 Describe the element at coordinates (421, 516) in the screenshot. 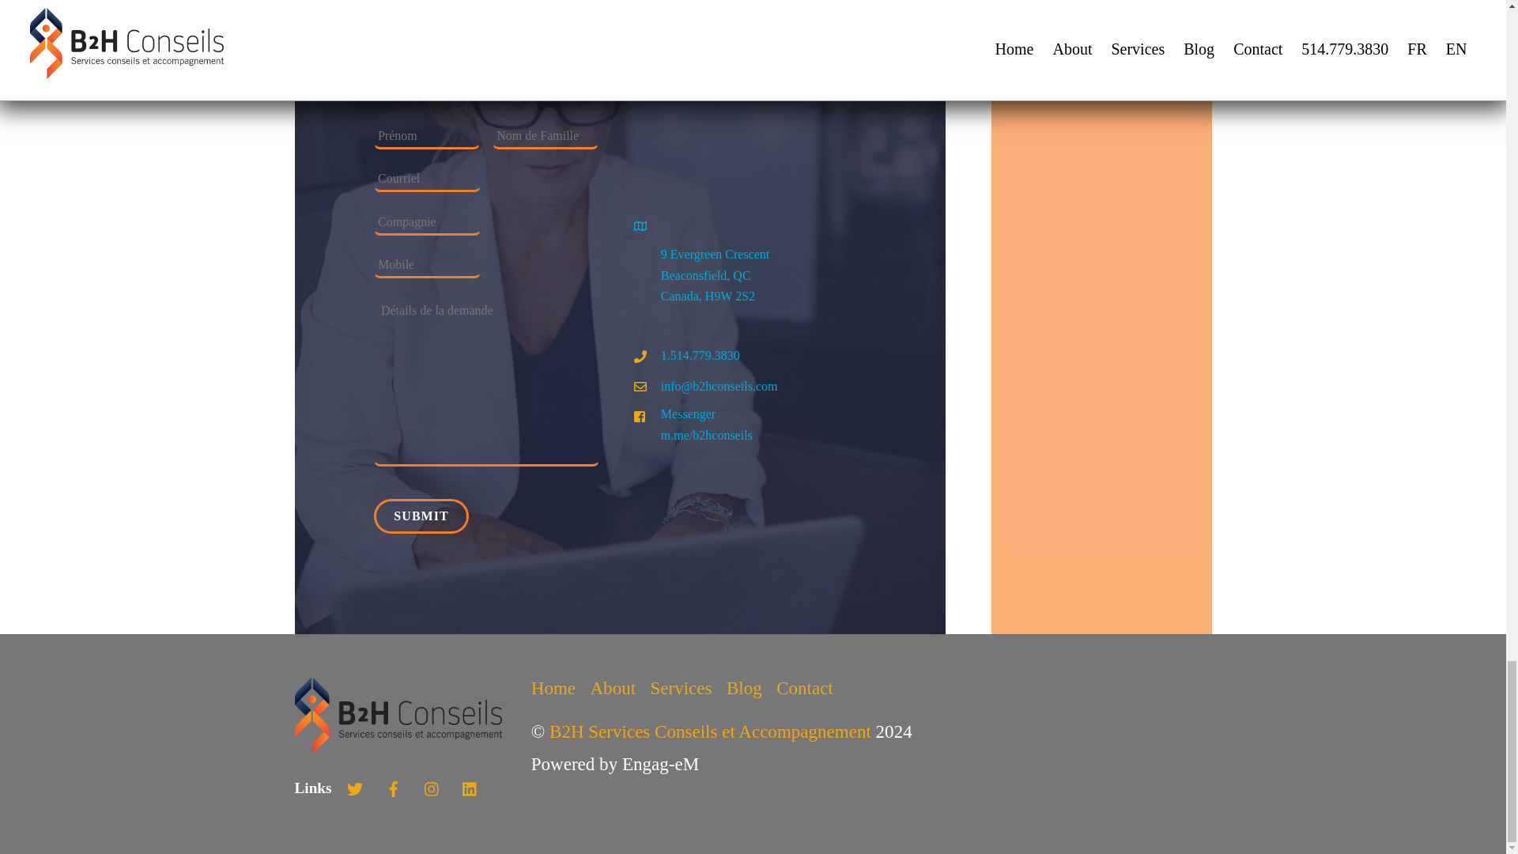

I see `Submit` at that location.